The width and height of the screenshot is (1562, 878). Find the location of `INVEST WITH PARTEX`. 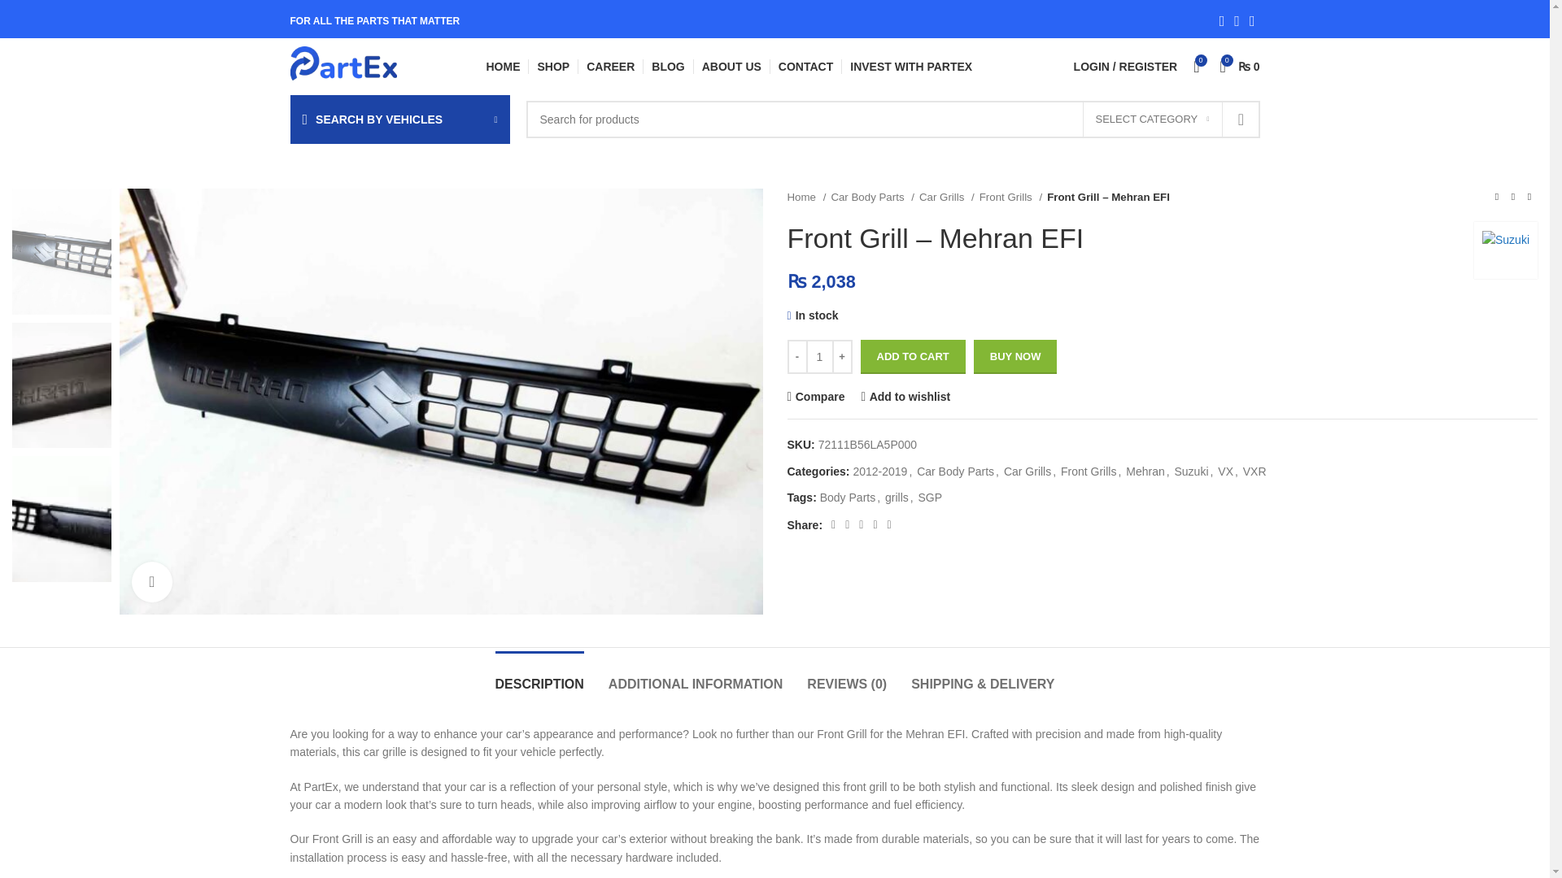

INVEST WITH PARTEX is located at coordinates (910, 66).